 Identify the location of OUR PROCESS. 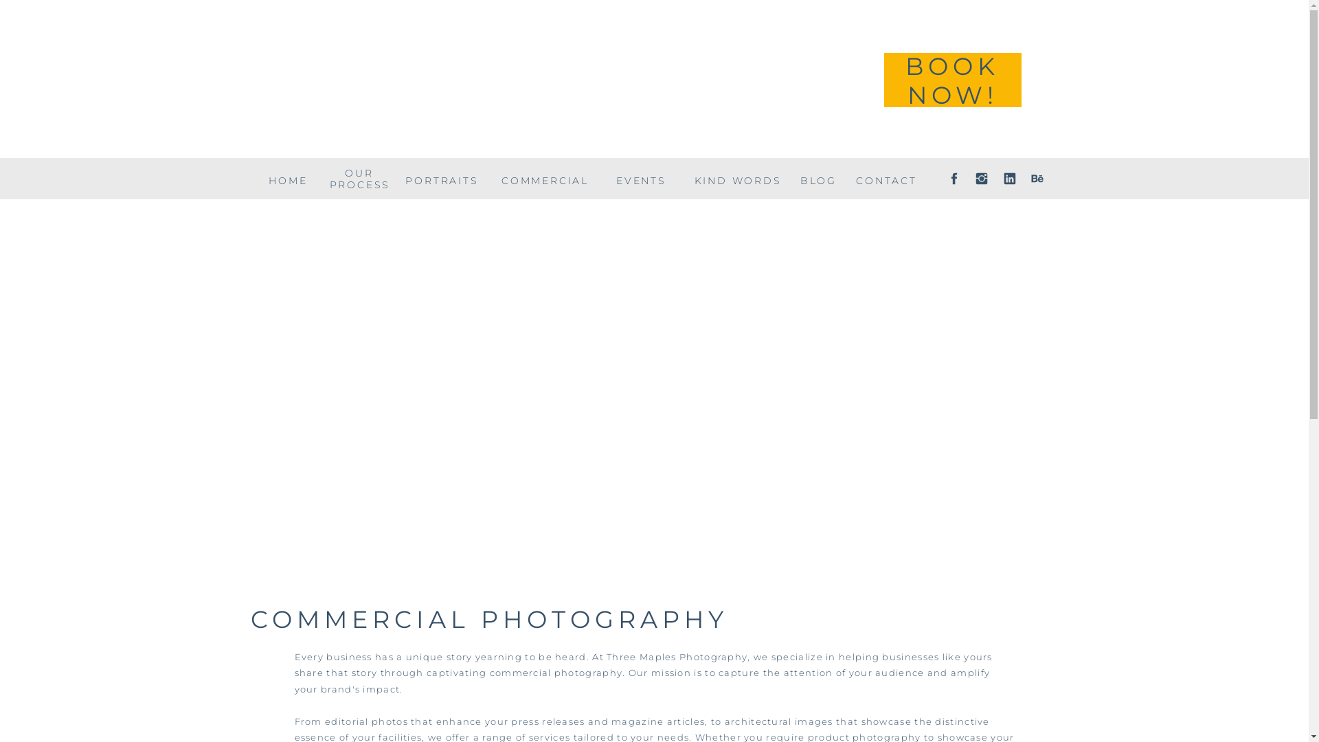
(360, 179).